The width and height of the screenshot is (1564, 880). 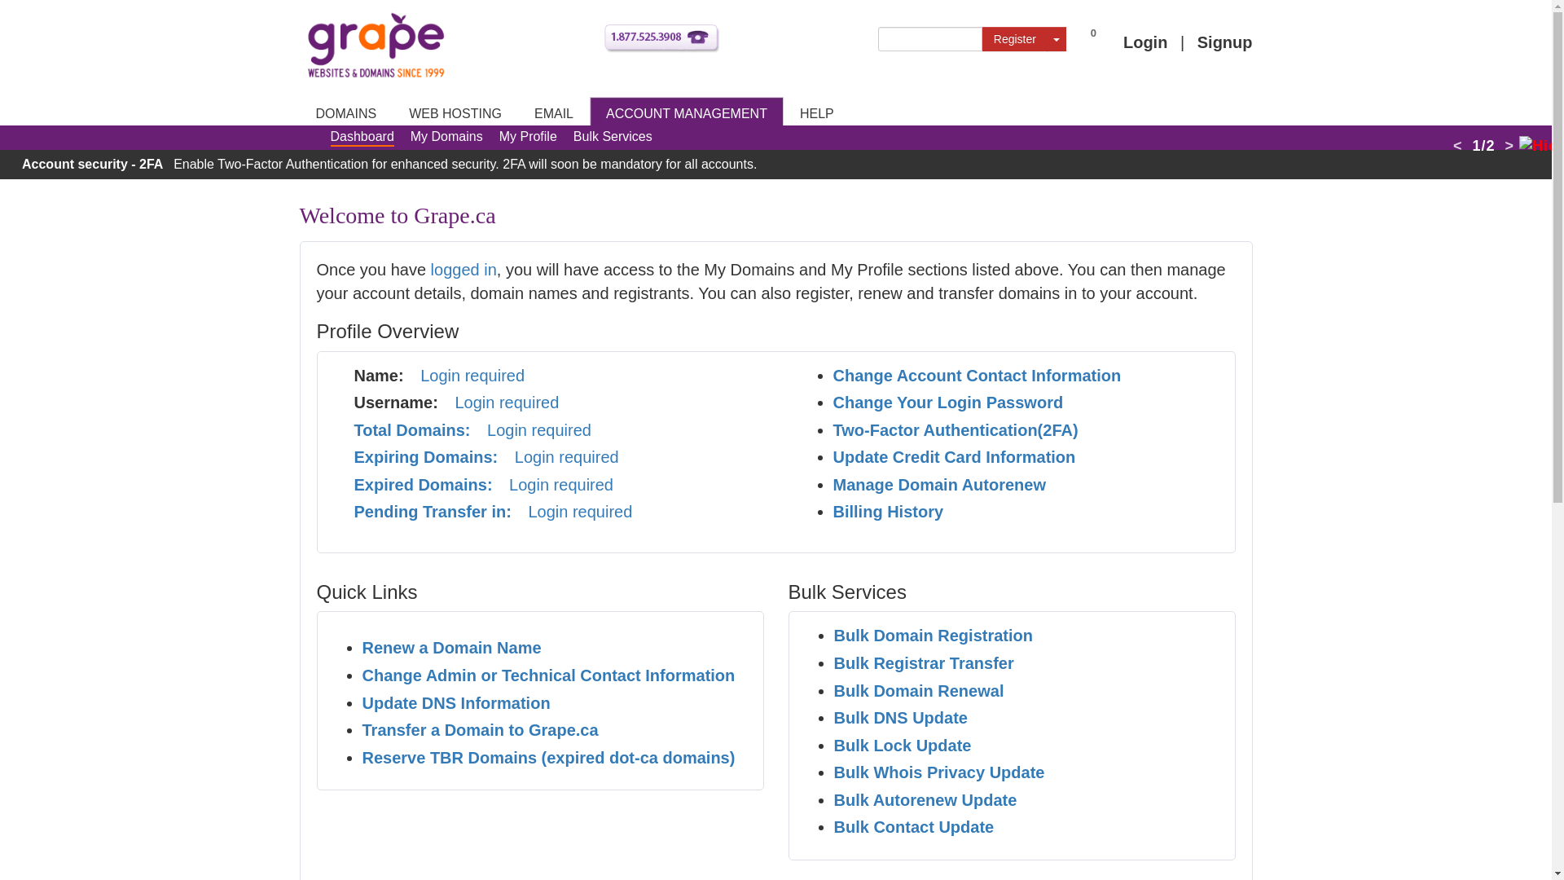 What do you see at coordinates (661, 38) in the screenshot?
I see `Phone no` at bounding box center [661, 38].